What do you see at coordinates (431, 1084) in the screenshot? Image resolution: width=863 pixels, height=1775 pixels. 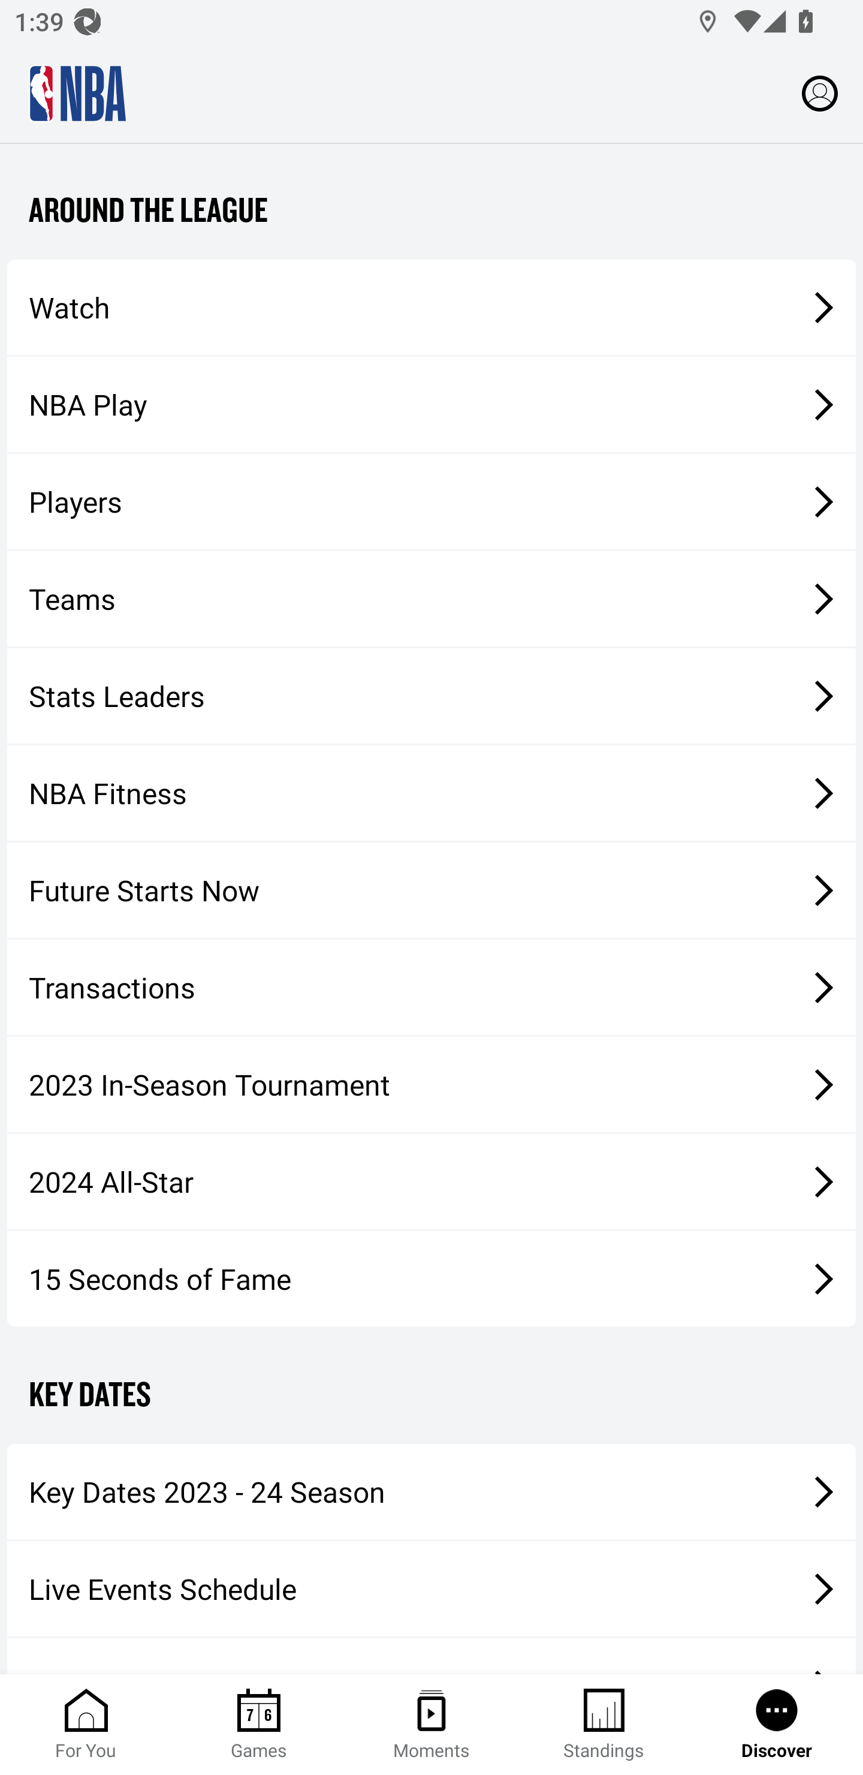 I see `2023 In-Season Tournament` at bounding box center [431, 1084].